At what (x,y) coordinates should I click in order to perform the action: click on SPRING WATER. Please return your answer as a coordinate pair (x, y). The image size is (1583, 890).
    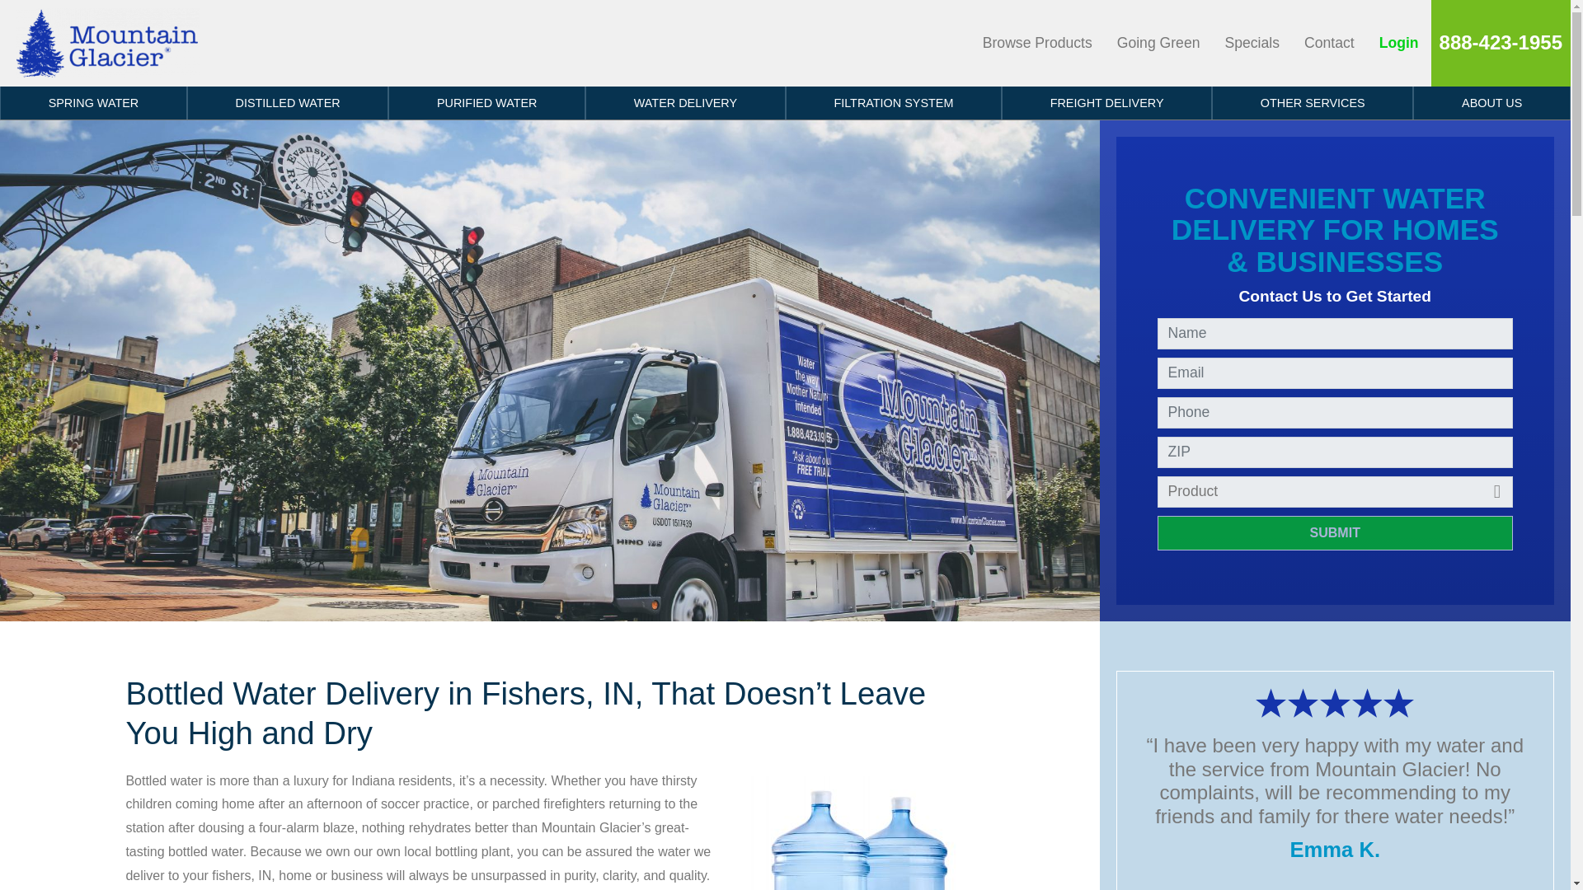
    Looking at the image, I should click on (93, 102).